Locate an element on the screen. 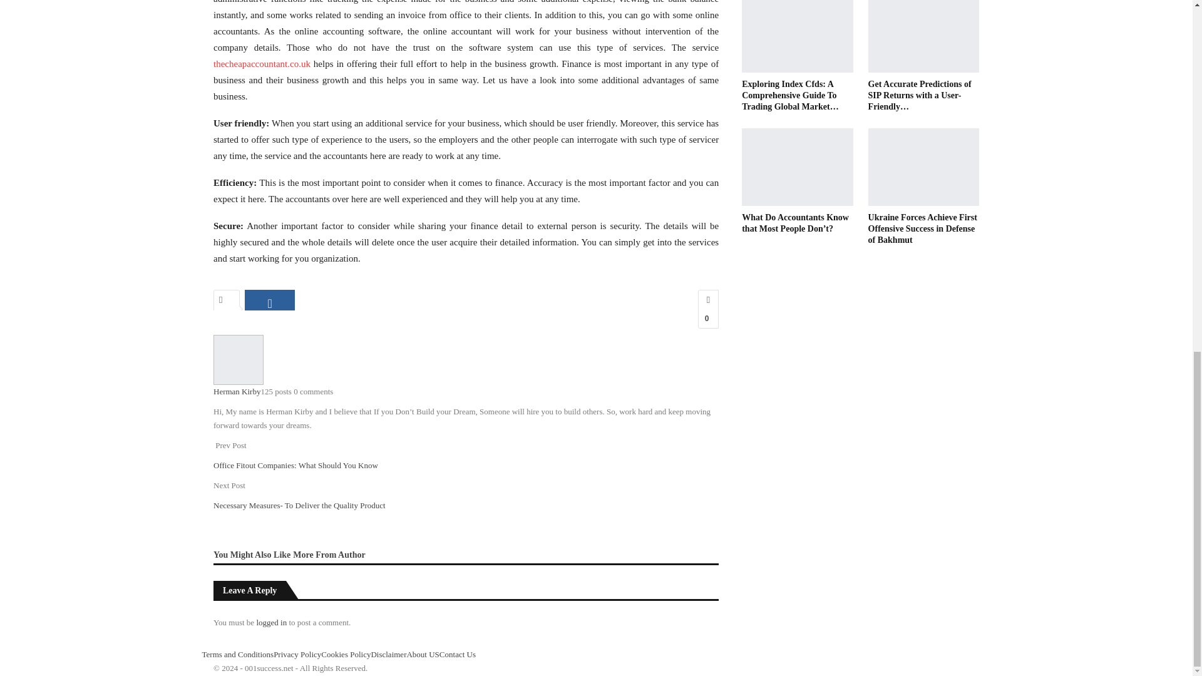 The height and width of the screenshot is (676, 1202). Herman Kirby is located at coordinates (237, 391).